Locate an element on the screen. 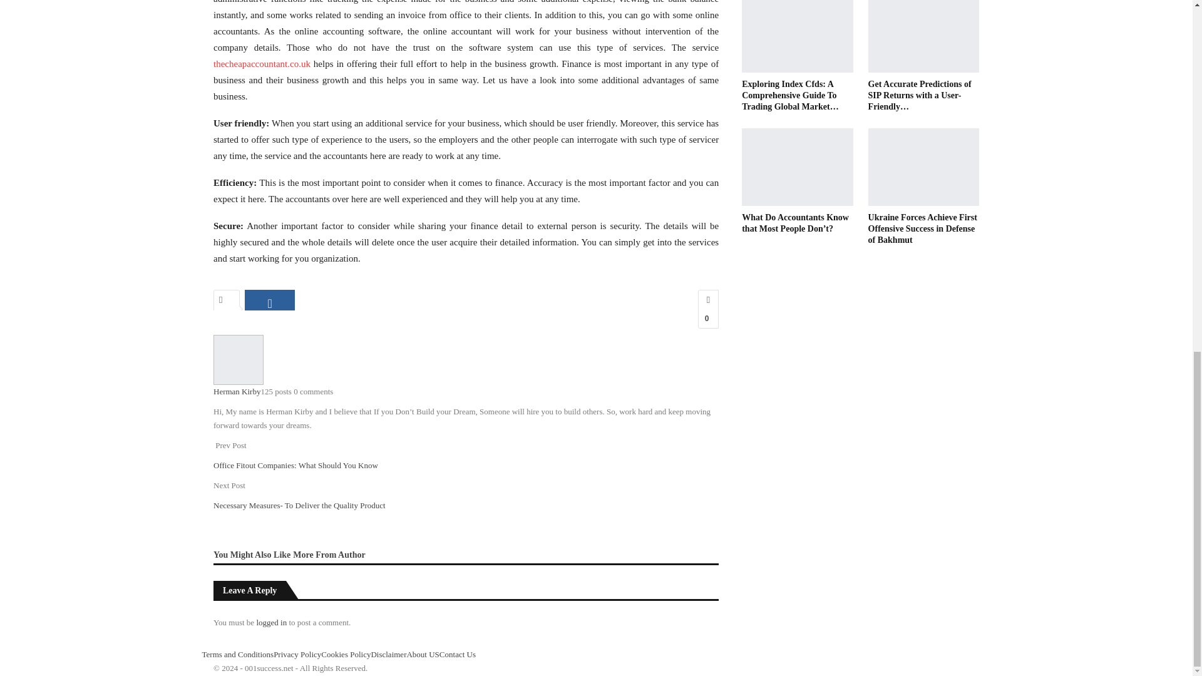 The height and width of the screenshot is (676, 1202). Herman Kirby is located at coordinates (237, 391).